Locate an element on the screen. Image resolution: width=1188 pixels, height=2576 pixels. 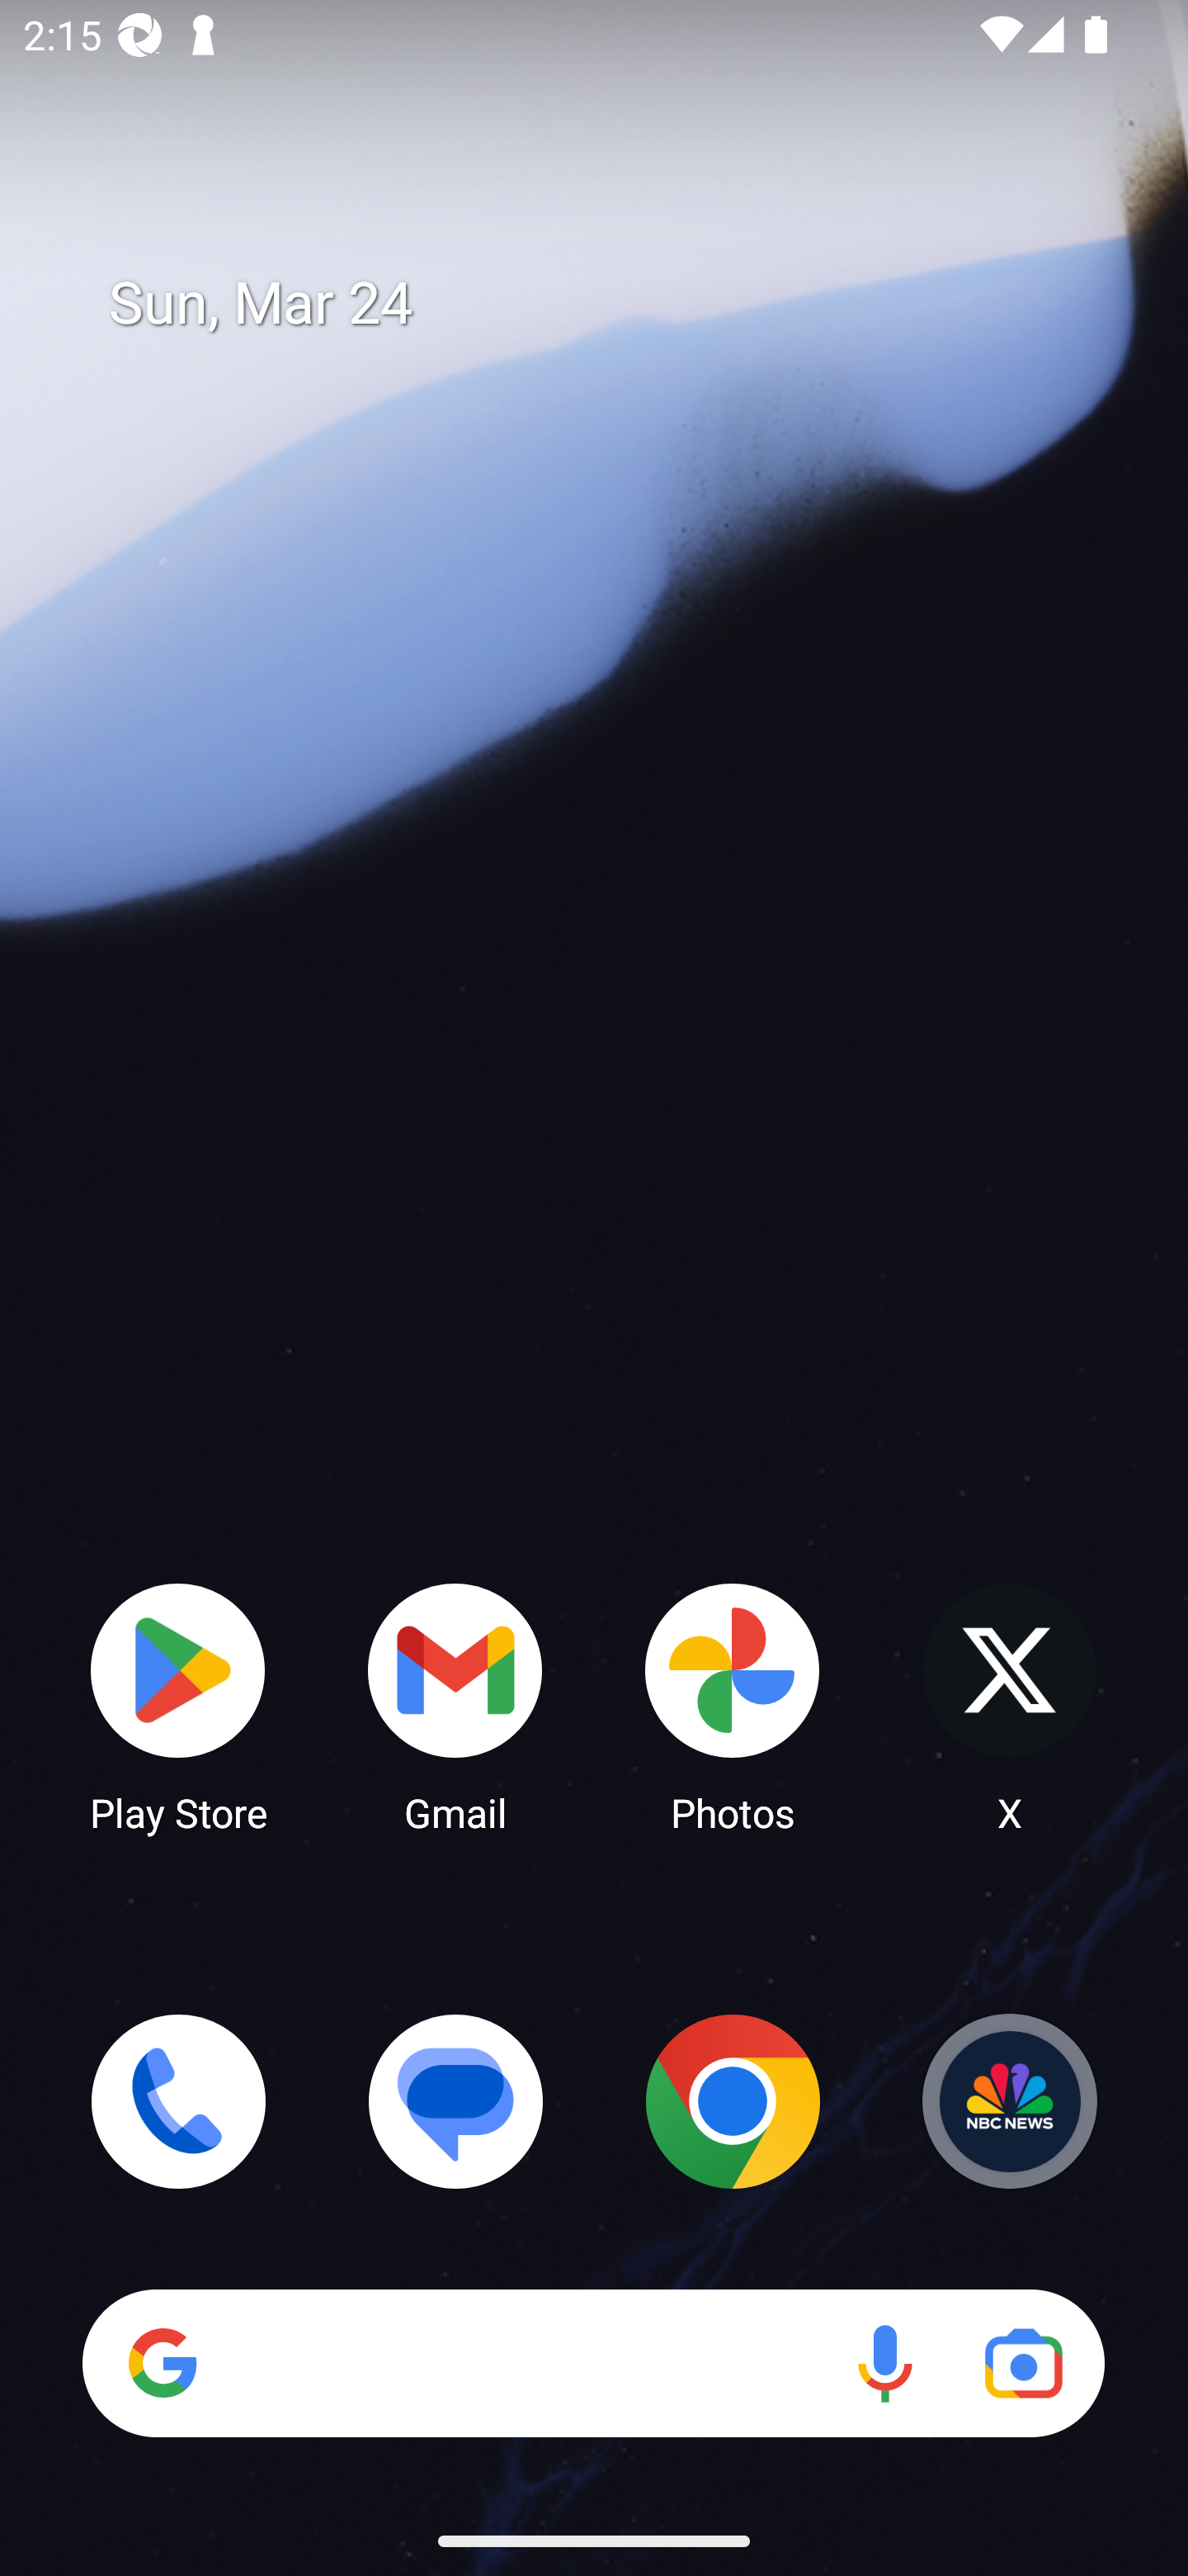
NBC NEWS Predicted app: NBC NEWS is located at coordinates (1010, 2101).